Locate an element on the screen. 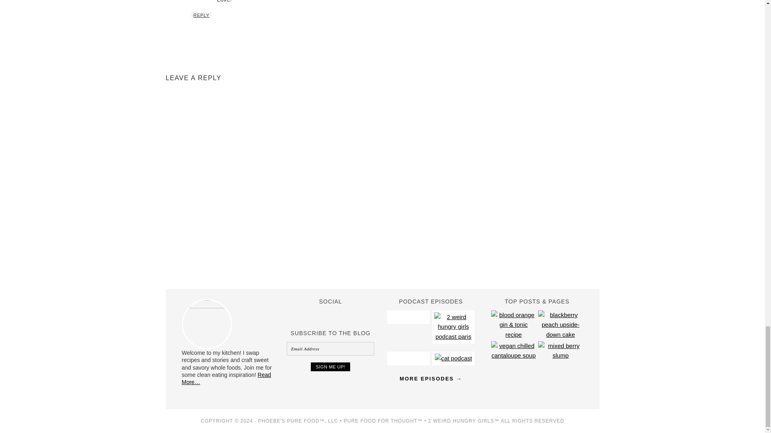 The width and height of the screenshot is (771, 433). Sign me up! is located at coordinates (330, 366).